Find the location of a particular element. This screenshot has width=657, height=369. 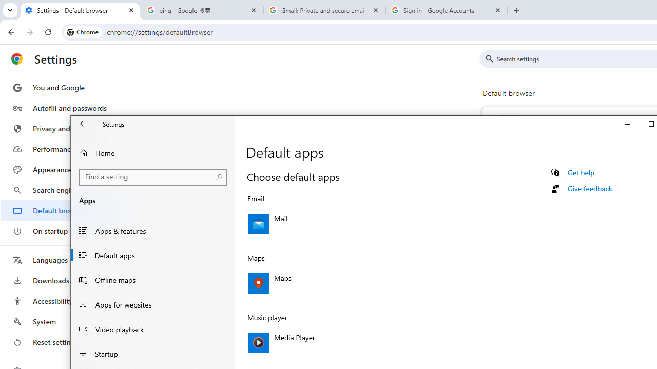

Music player, Media Player is located at coordinates (355, 343).